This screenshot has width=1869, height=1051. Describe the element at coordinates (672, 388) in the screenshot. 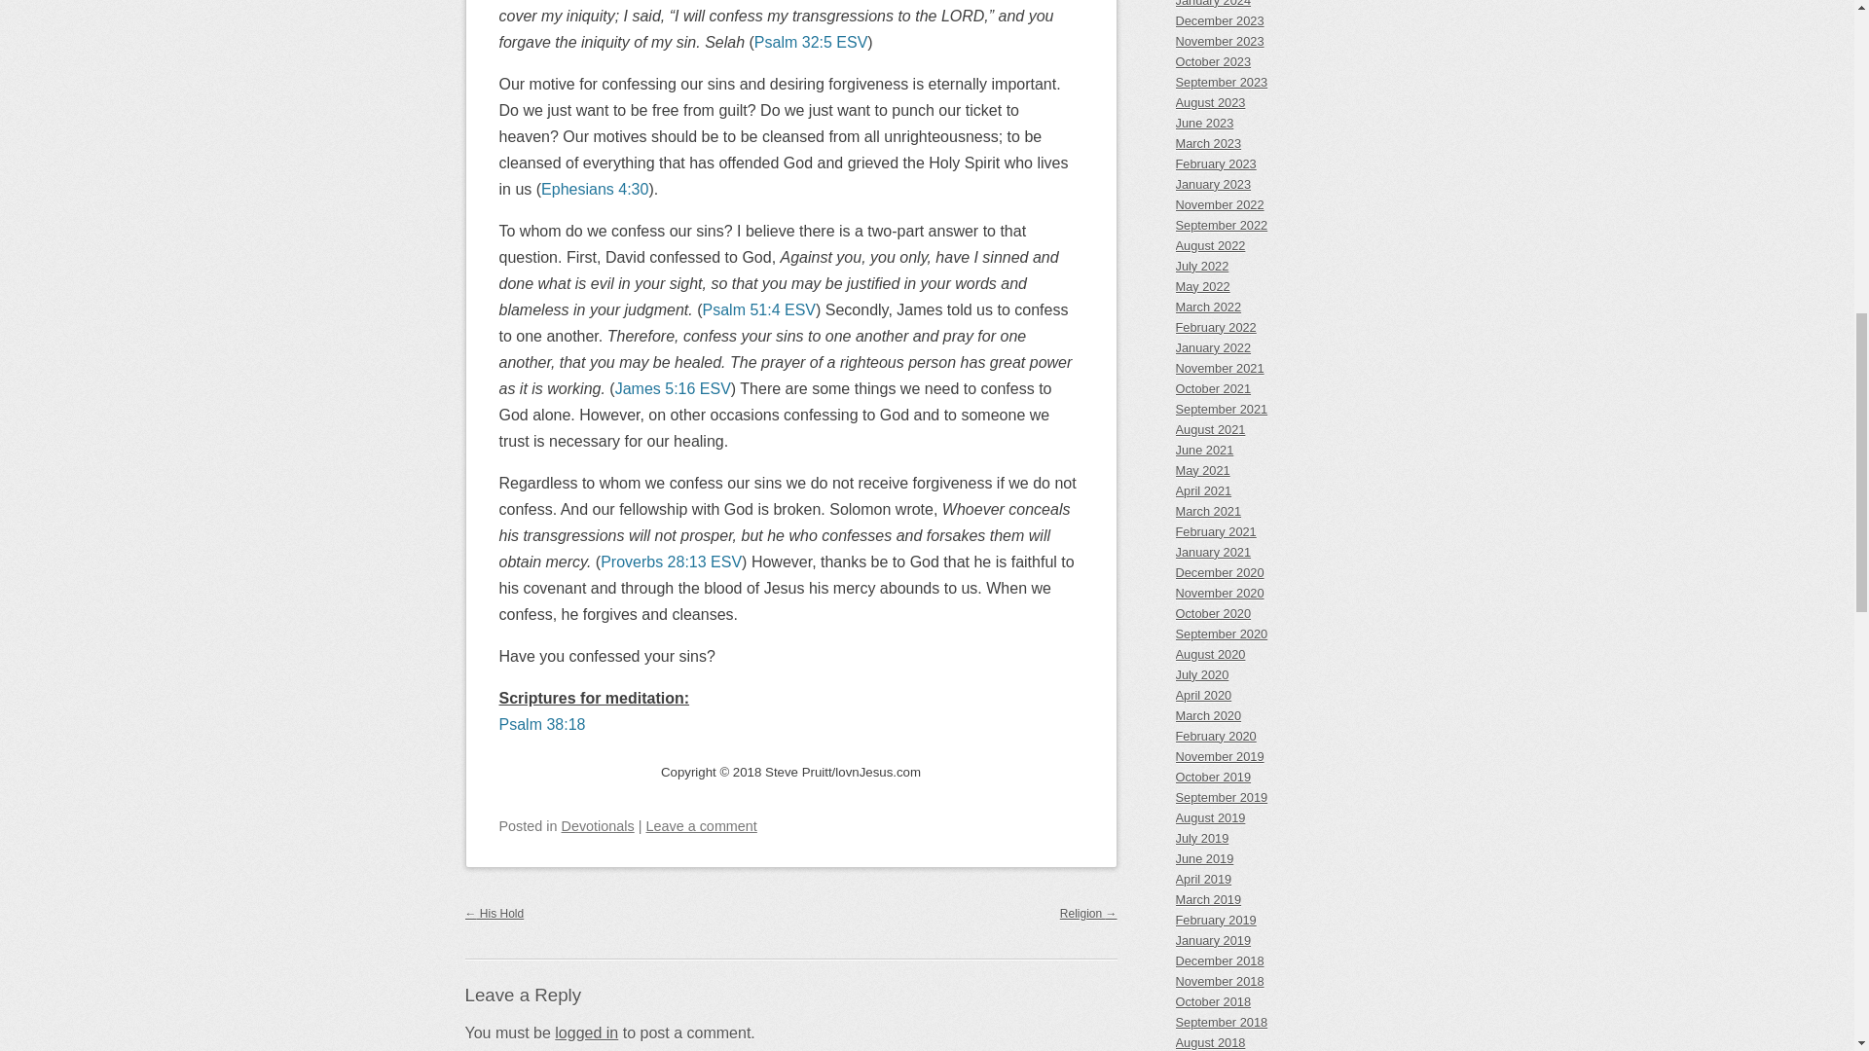

I see `James 5:16 ESV` at that location.